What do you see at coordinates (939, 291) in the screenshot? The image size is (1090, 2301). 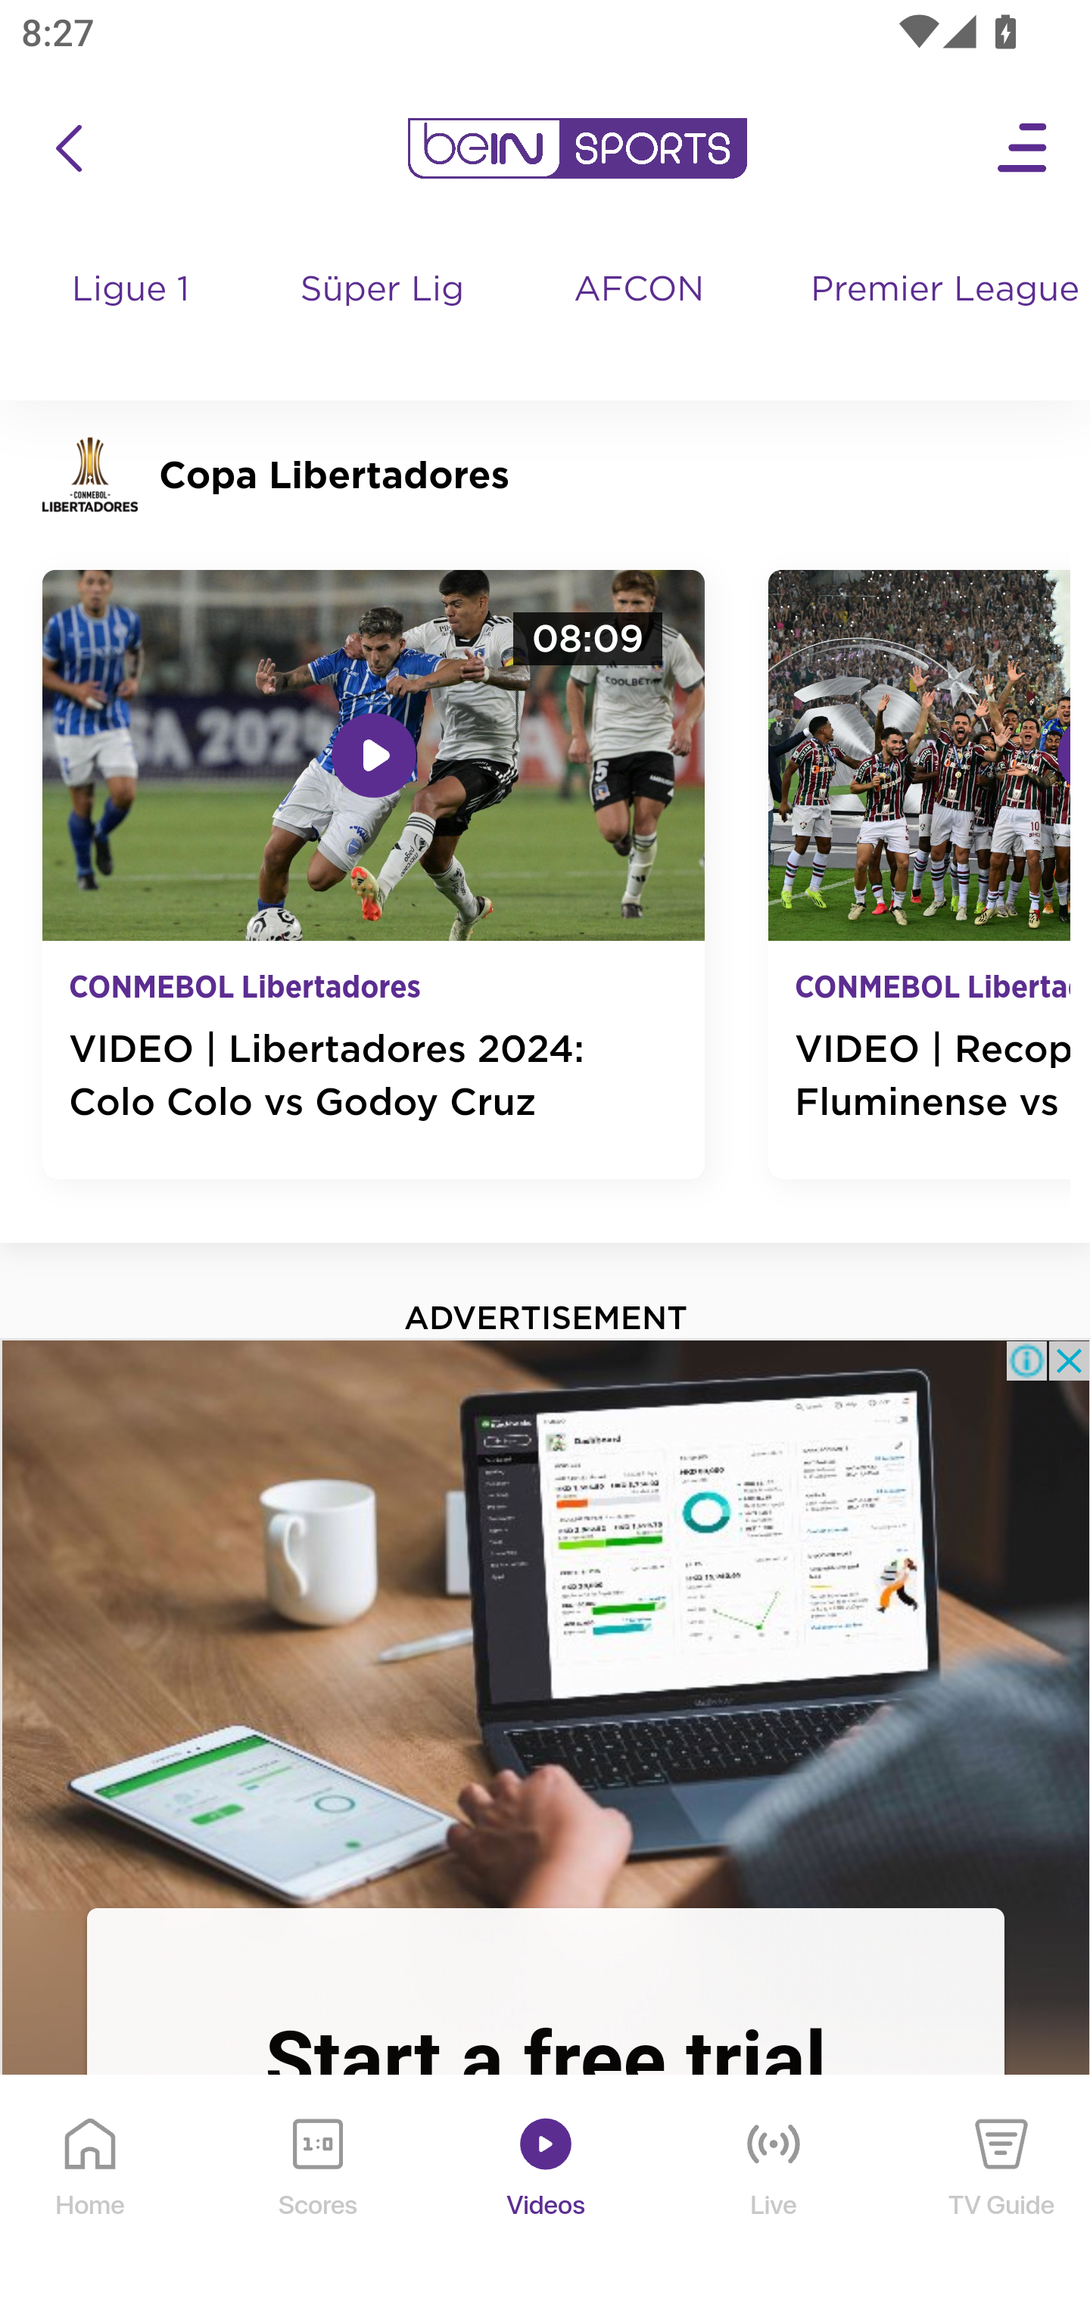 I see `Premier League` at bounding box center [939, 291].